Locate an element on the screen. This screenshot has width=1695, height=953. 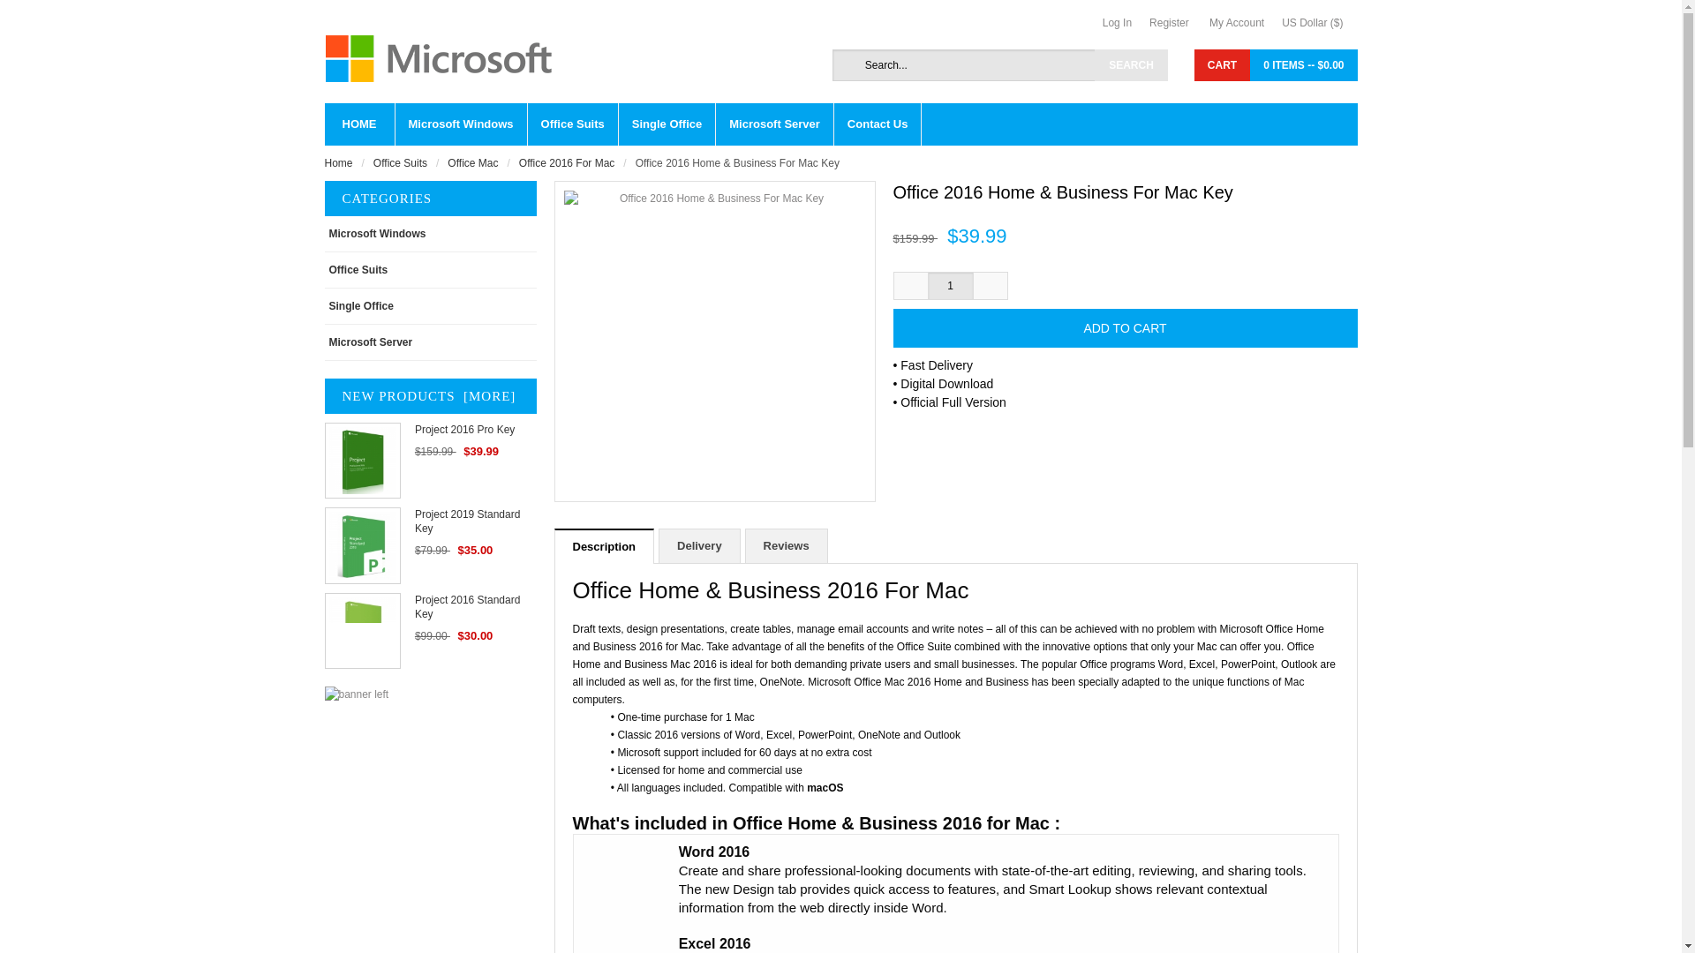
Project 2019 Standard Key is located at coordinates (476, 521).